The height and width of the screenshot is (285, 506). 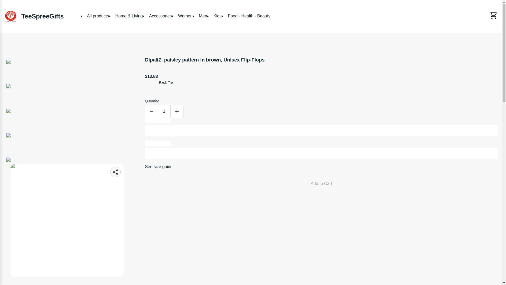 What do you see at coordinates (186, 16) in the screenshot?
I see `Women` at bounding box center [186, 16].